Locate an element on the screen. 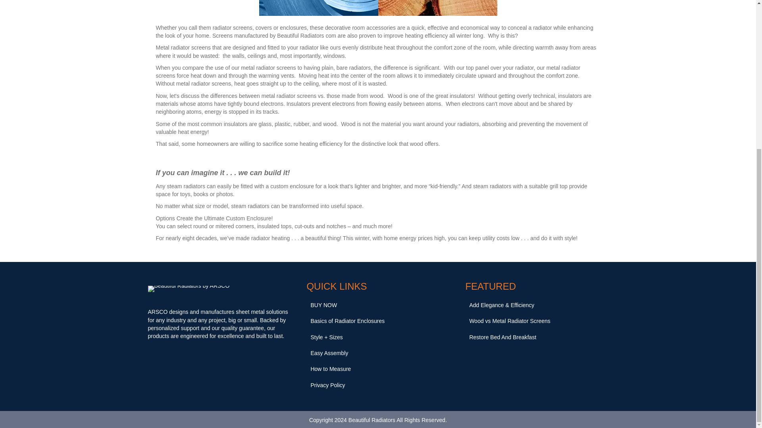 The image size is (762, 428). Print is located at coordinates (318, 8).